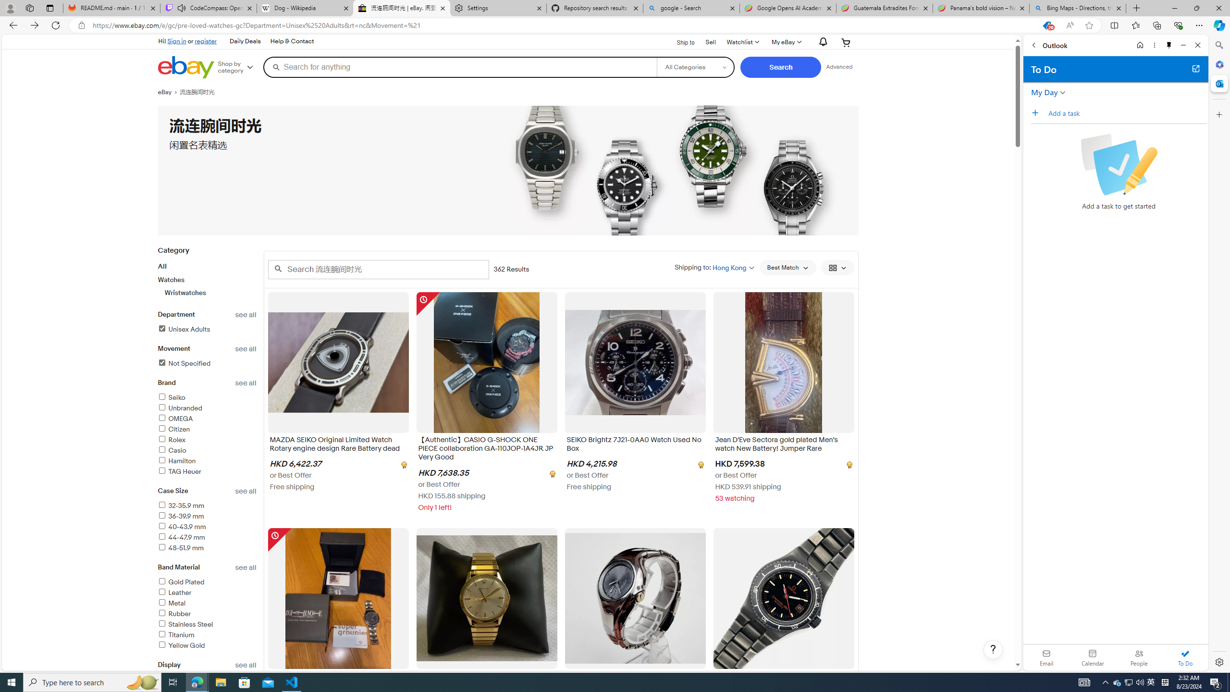  Describe the element at coordinates (182, 527) in the screenshot. I see `40-43.9 mm` at that location.